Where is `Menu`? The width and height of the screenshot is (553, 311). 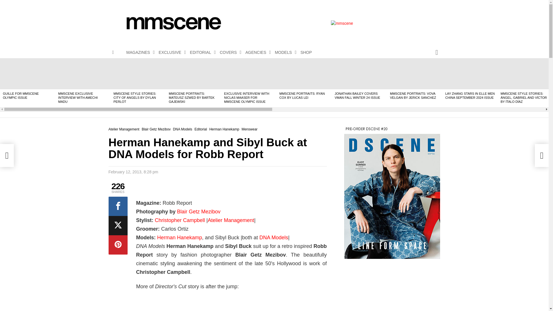 Menu is located at coordinates (113, 52).